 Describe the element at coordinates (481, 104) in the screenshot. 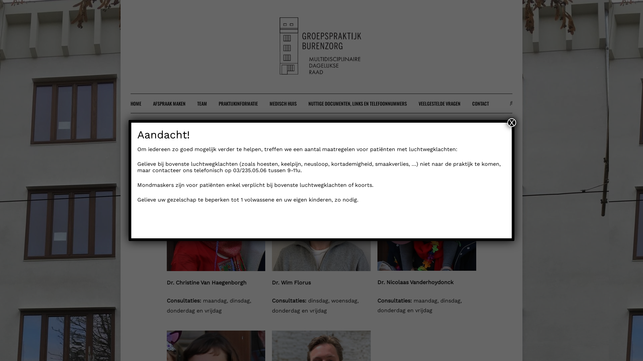

I see `CONTACT` at that location.